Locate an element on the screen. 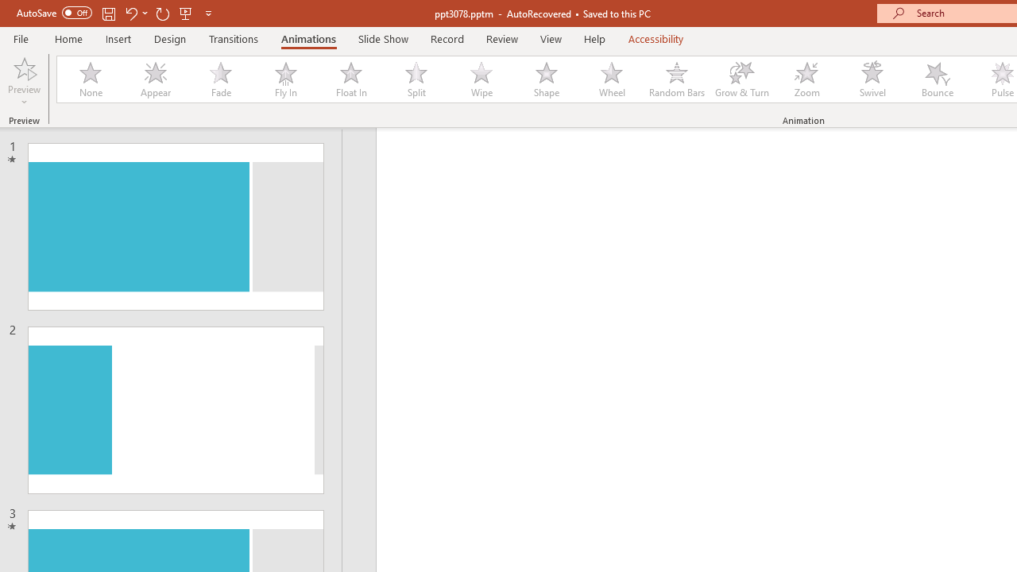 The height and width of the screenshot is (572, 1017). Float In is located at coordinates (350, 79).